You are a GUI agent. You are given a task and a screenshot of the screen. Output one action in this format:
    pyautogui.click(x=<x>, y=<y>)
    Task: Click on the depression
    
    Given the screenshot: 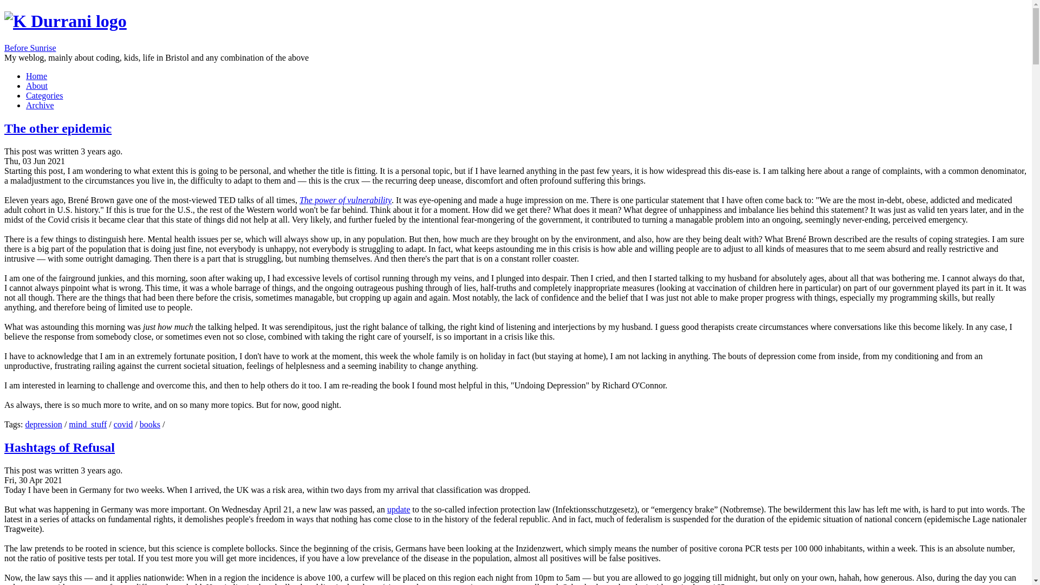 What is the action you would take?
    pyautogui.click(x=43, y=424)
    